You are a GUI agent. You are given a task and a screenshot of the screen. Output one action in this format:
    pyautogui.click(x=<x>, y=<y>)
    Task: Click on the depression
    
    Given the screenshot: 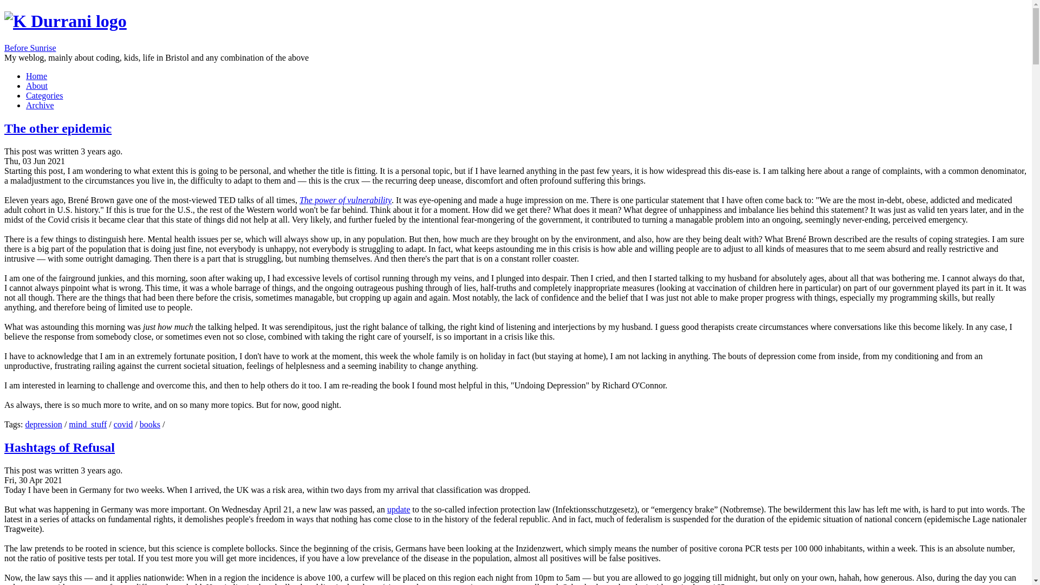 What is the action you would take?
    pyautogui.click(x=43, y=424)
    